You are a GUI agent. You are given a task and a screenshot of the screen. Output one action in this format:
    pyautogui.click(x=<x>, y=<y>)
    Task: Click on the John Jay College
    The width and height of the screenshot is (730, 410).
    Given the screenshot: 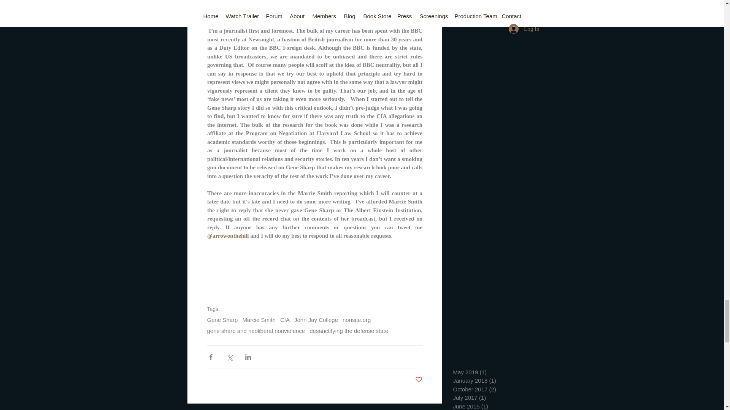 What is the action you would take?
    pyautogui.click(x=316, y=320)
    